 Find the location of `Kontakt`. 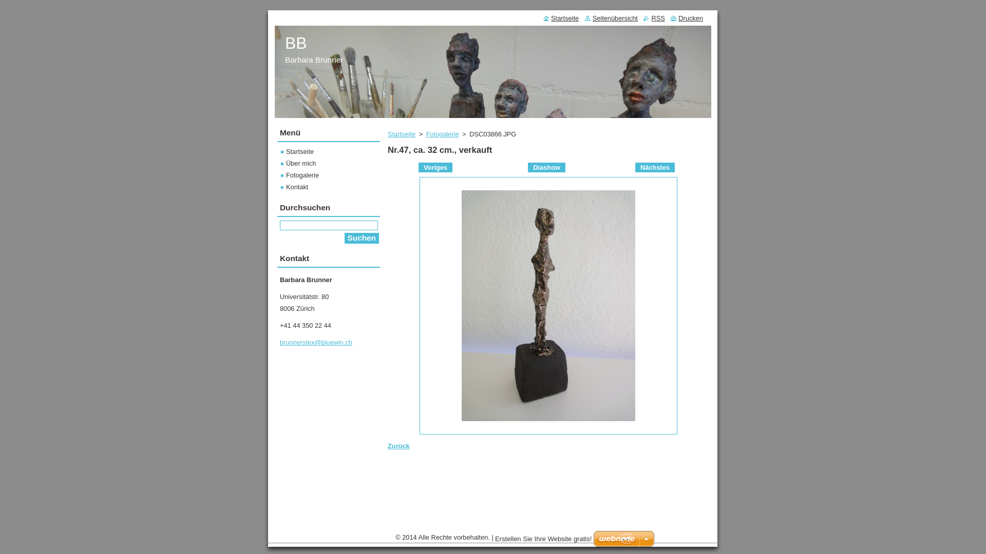

Kontakt is located at coordinates (295, 187).